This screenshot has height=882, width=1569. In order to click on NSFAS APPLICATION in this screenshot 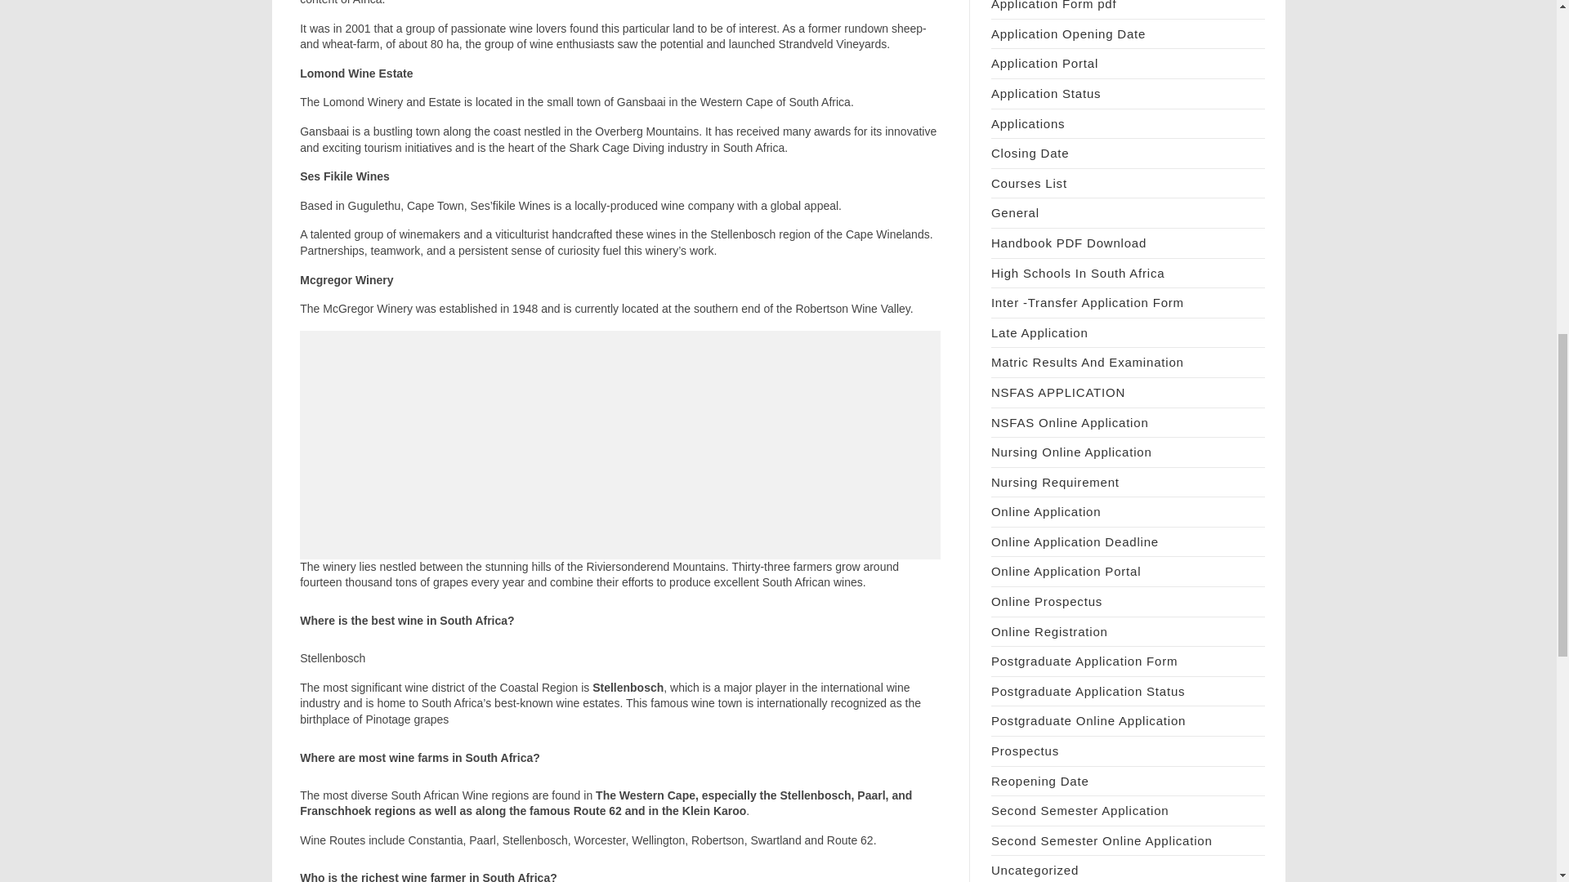, I will do `click(1057, 392)`.